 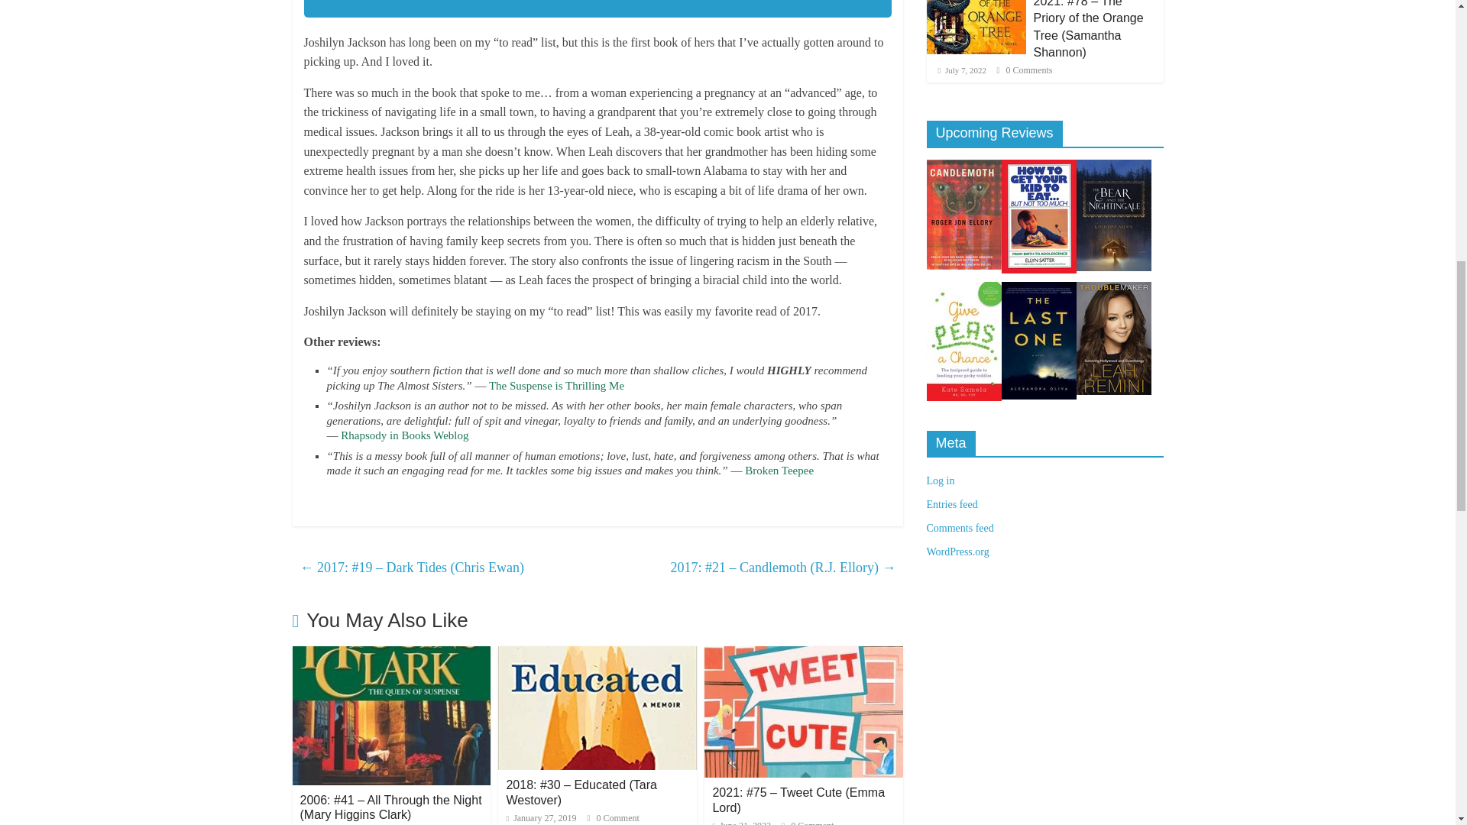 I want to click on 0 Comment, so click(x=807, y=822).